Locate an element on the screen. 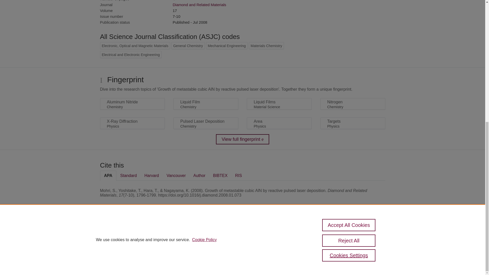 The image size is (489, 275). Diamond and Related Materials is located at coordinates (199, 5).